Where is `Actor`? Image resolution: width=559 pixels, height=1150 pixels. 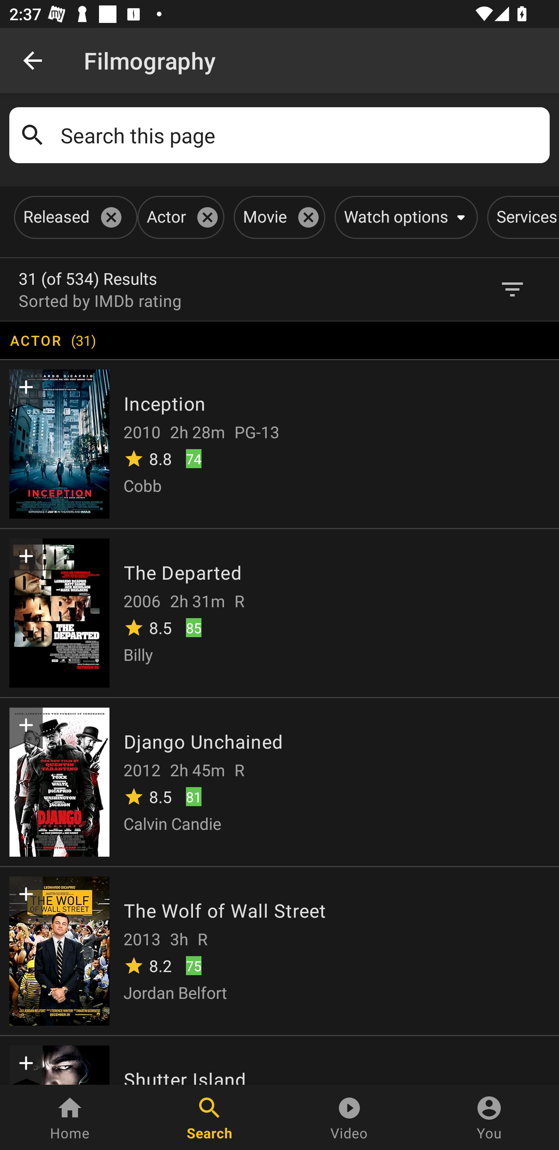 Actor is located at coordinates (179, 217).